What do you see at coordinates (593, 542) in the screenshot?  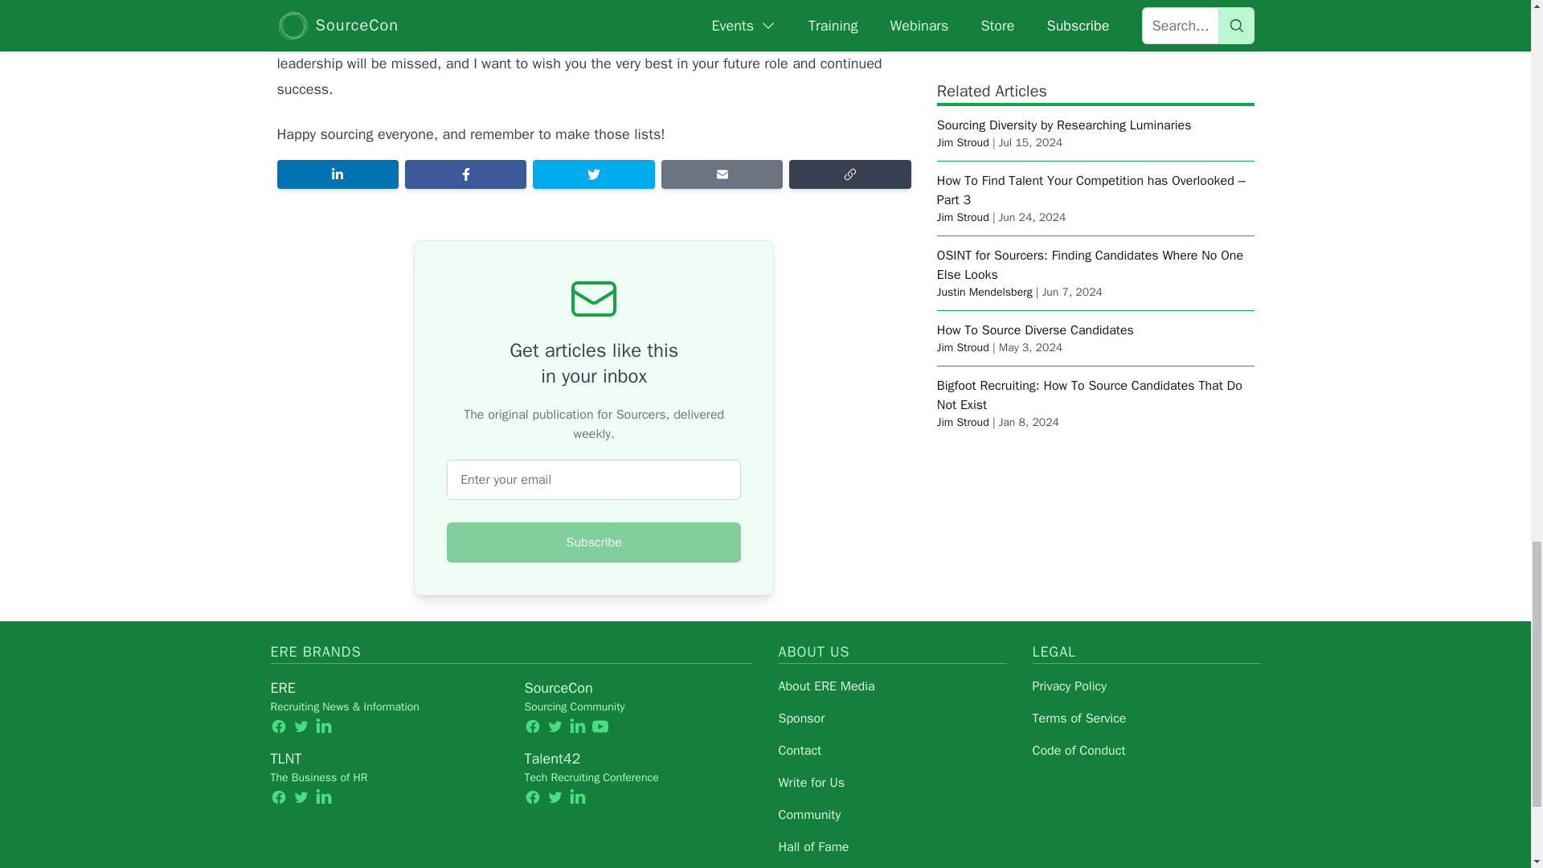 I see `Subscribe` at bounding box center [593, 542].